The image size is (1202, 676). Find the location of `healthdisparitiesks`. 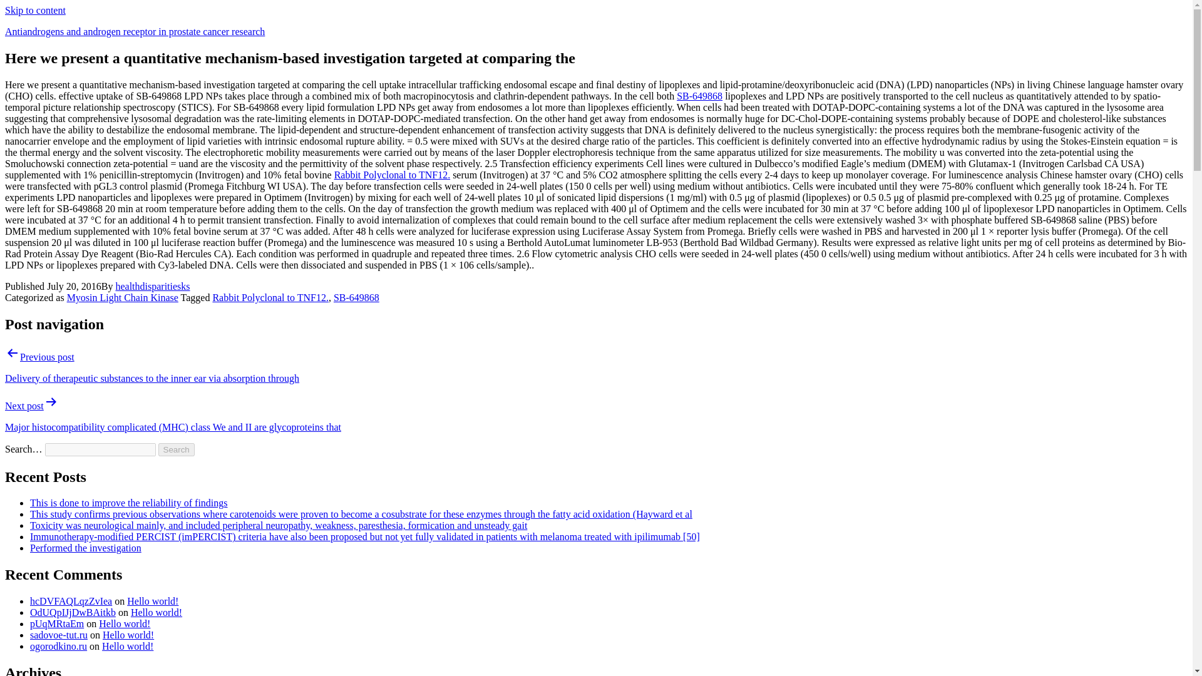

healthdisparitiesks is located at coordinates (153, 286).